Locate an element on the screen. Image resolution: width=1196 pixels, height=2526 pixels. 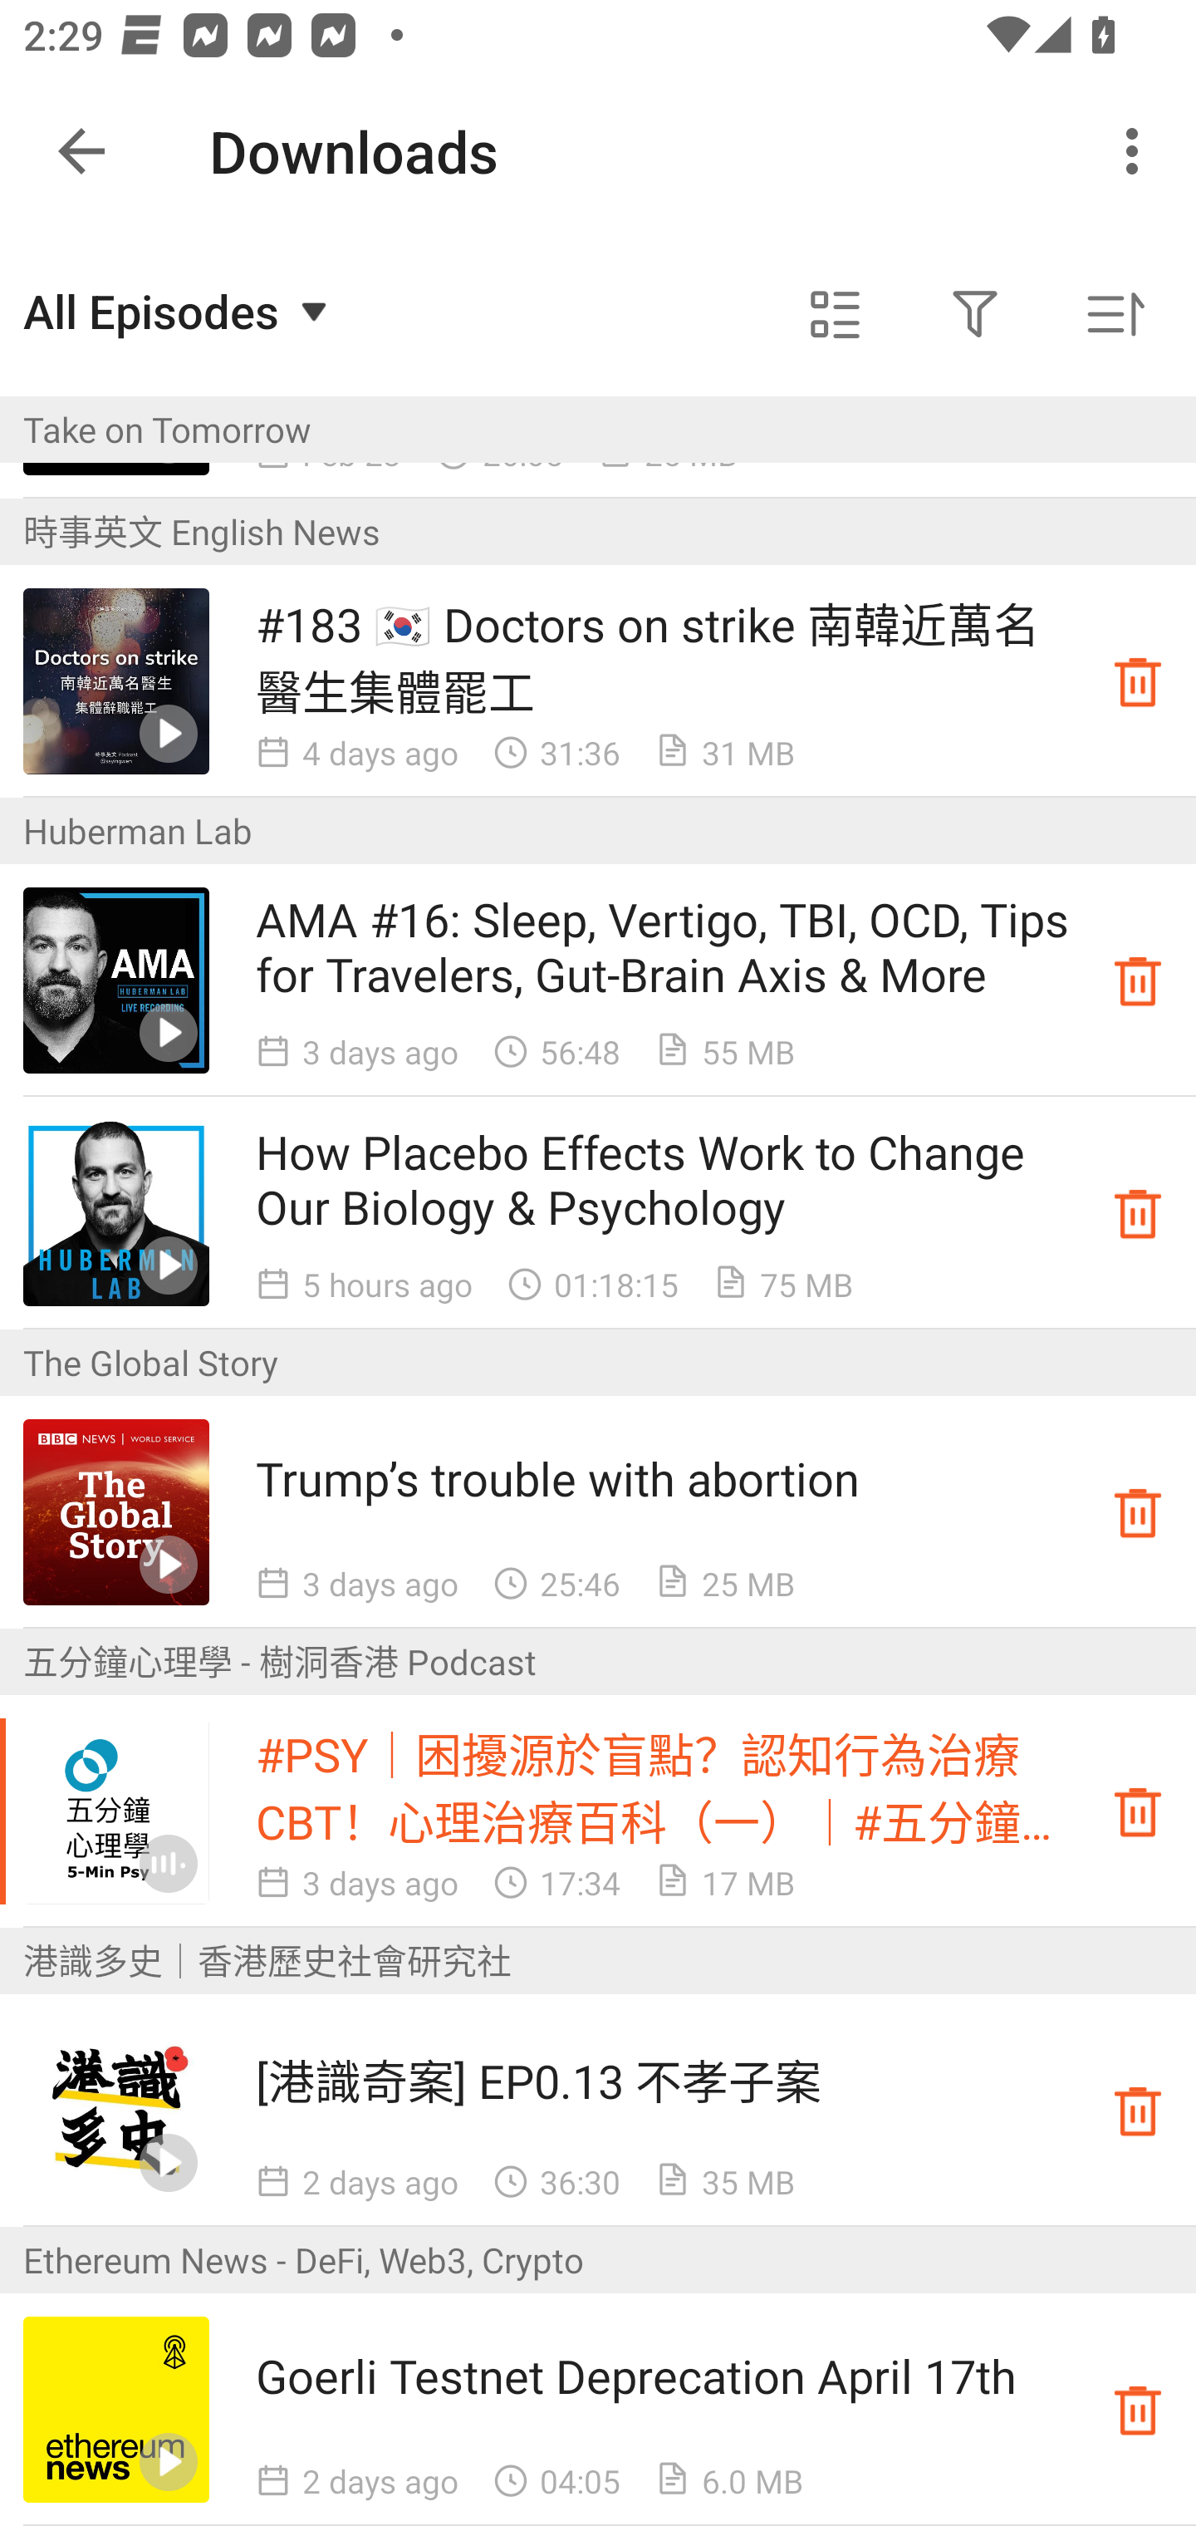
All Episodes is located at coordinates (179, 311).